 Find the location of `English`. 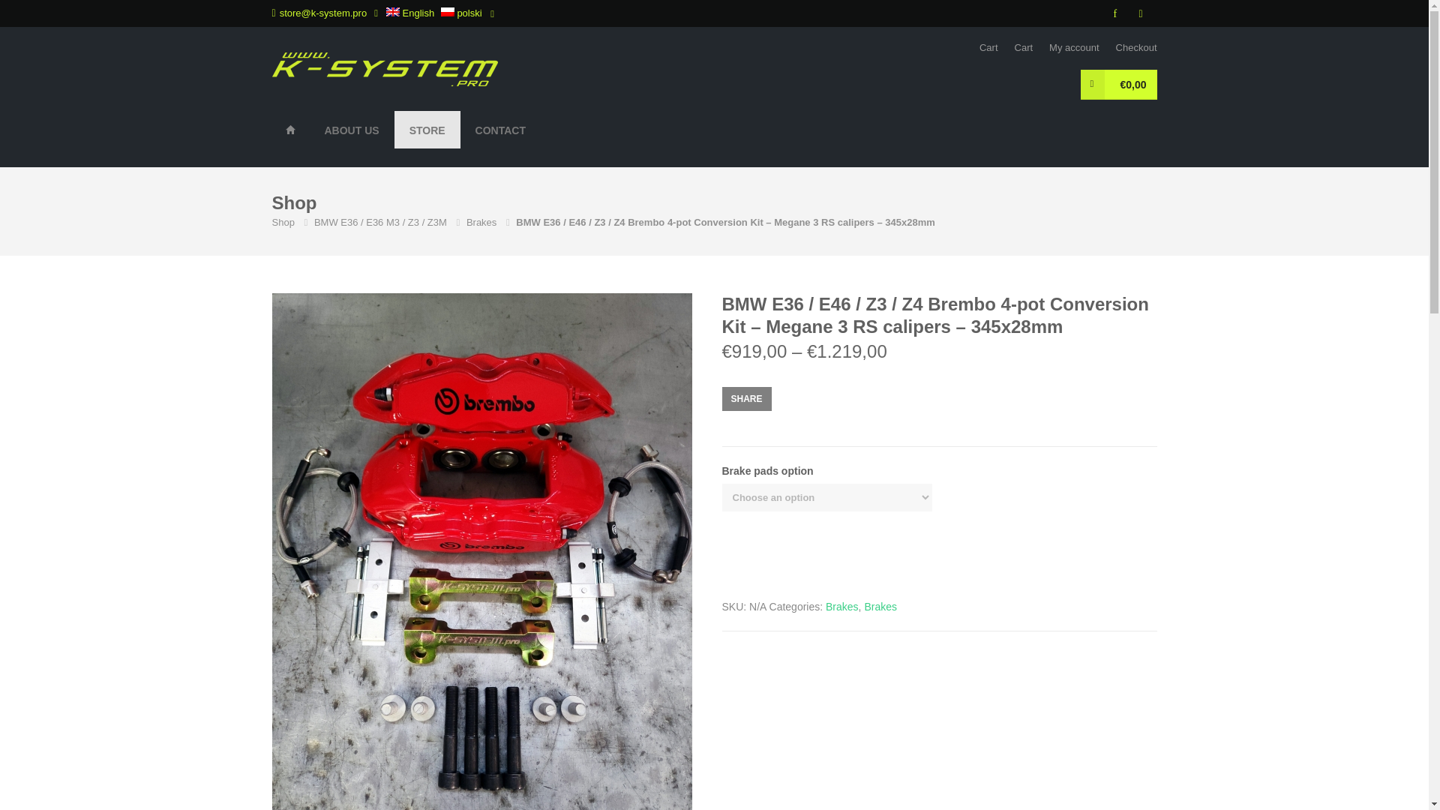

English is located at coordinates (411, 12).